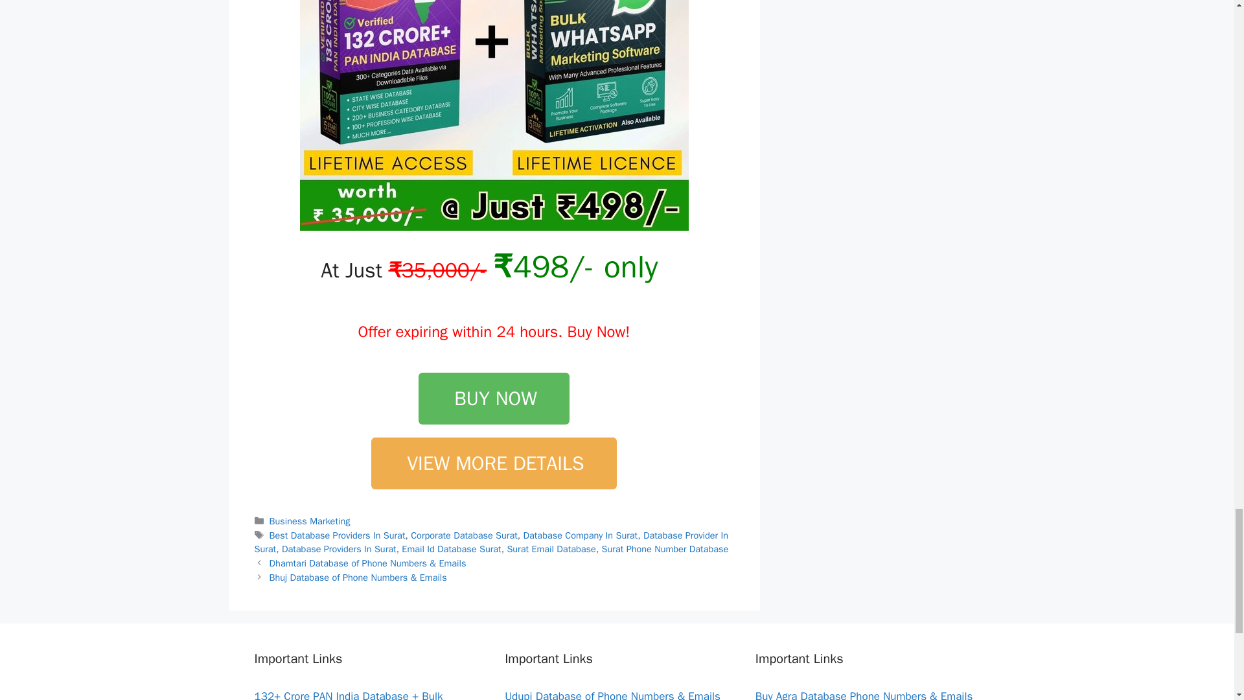 The width and height of the screenshot is (1244, 700). Describe the element at coordinates (451, 549) in the screenshot. I see `Email Id Database Surat` at that location.